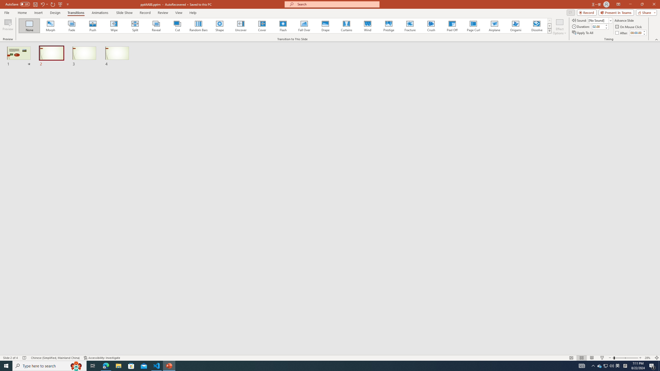  I want to click on After, so click(636, 33).